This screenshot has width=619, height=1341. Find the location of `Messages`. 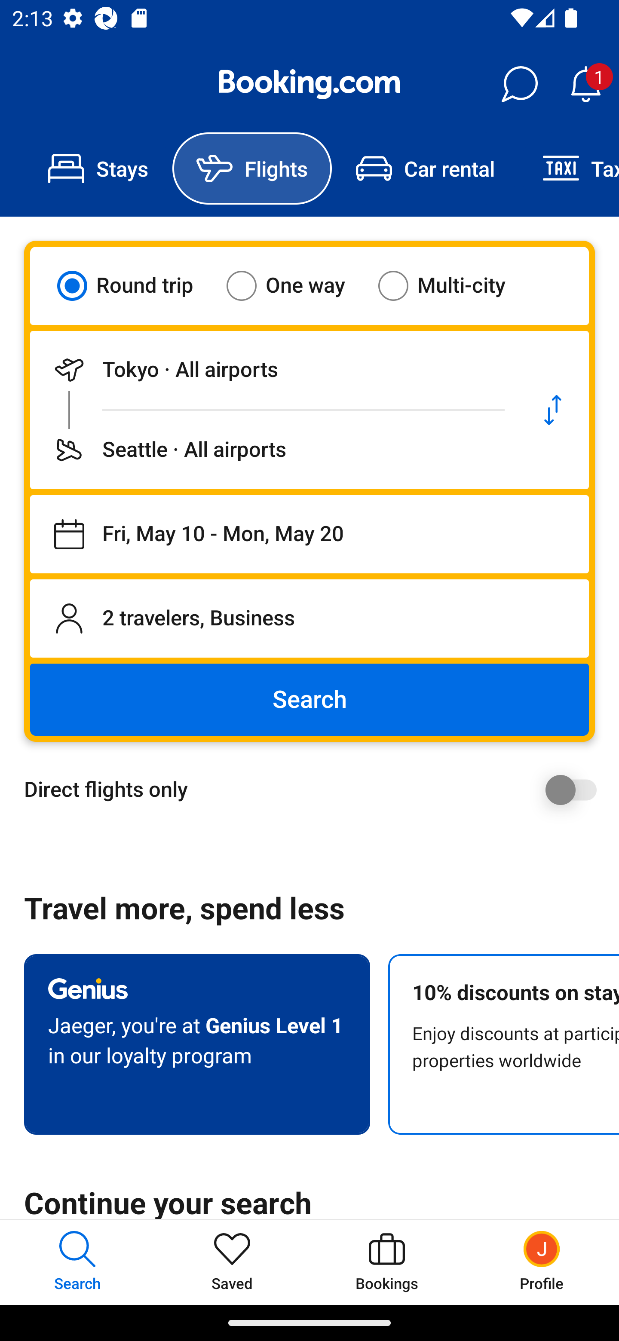

Messages is located at coordinates (519, 84).